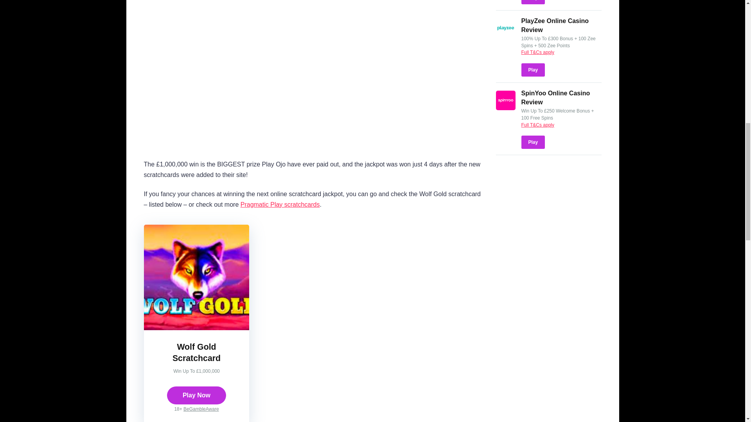 The width and height of the screenshot is (751, 422). Describe the element at coordinates (196, 395) in the screenshot. I see `Play Now` at that location.